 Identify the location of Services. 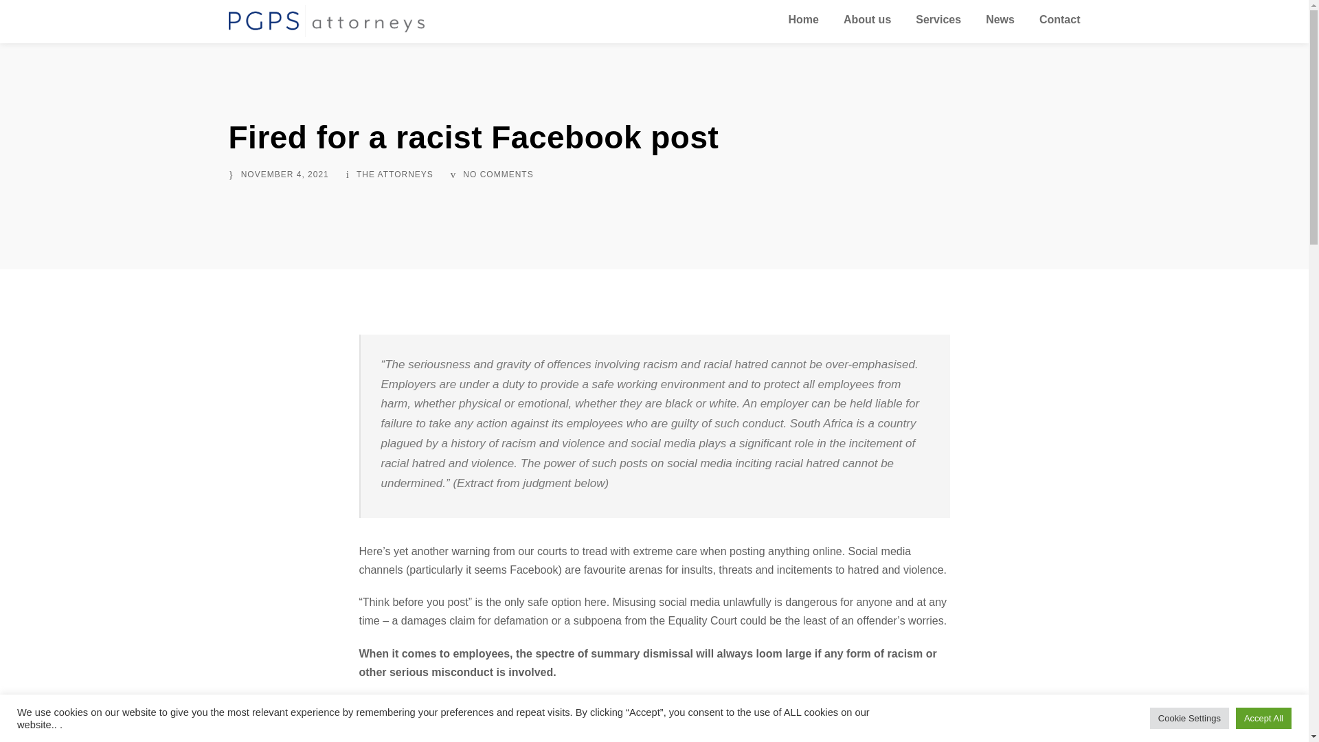
(938, 23).